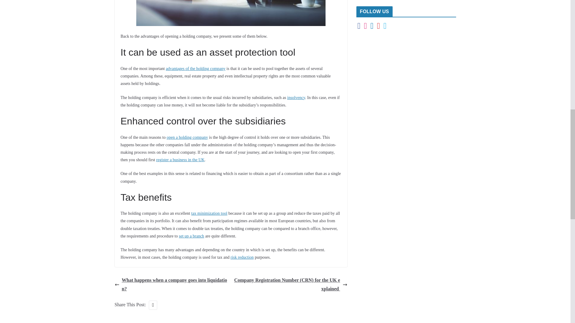  I want to click on What happens when a company goes into liquidation?, so click(171, 285).